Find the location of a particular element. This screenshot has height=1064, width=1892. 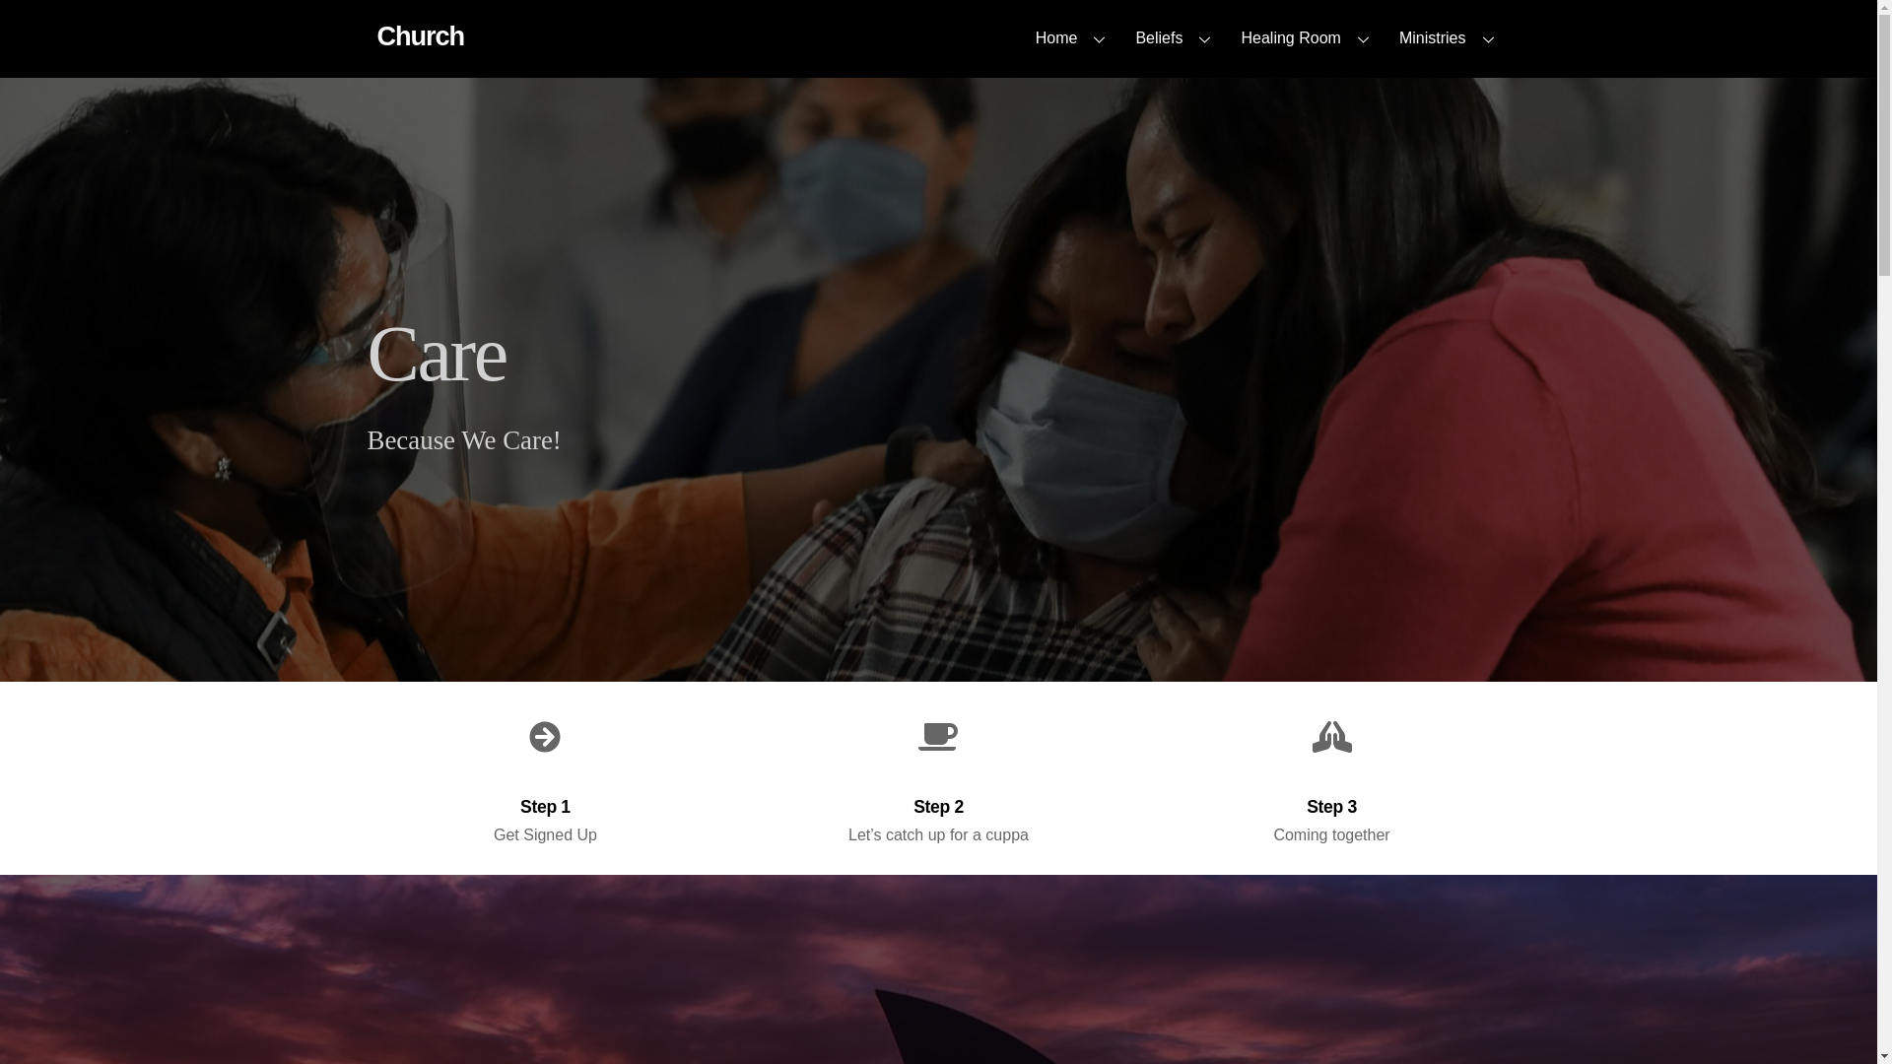

Beliefs is located at coordinates (1177, 37).